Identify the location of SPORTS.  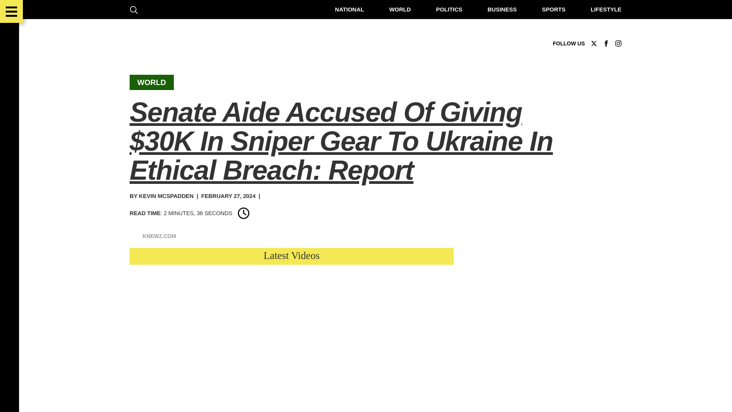
(553, 9).